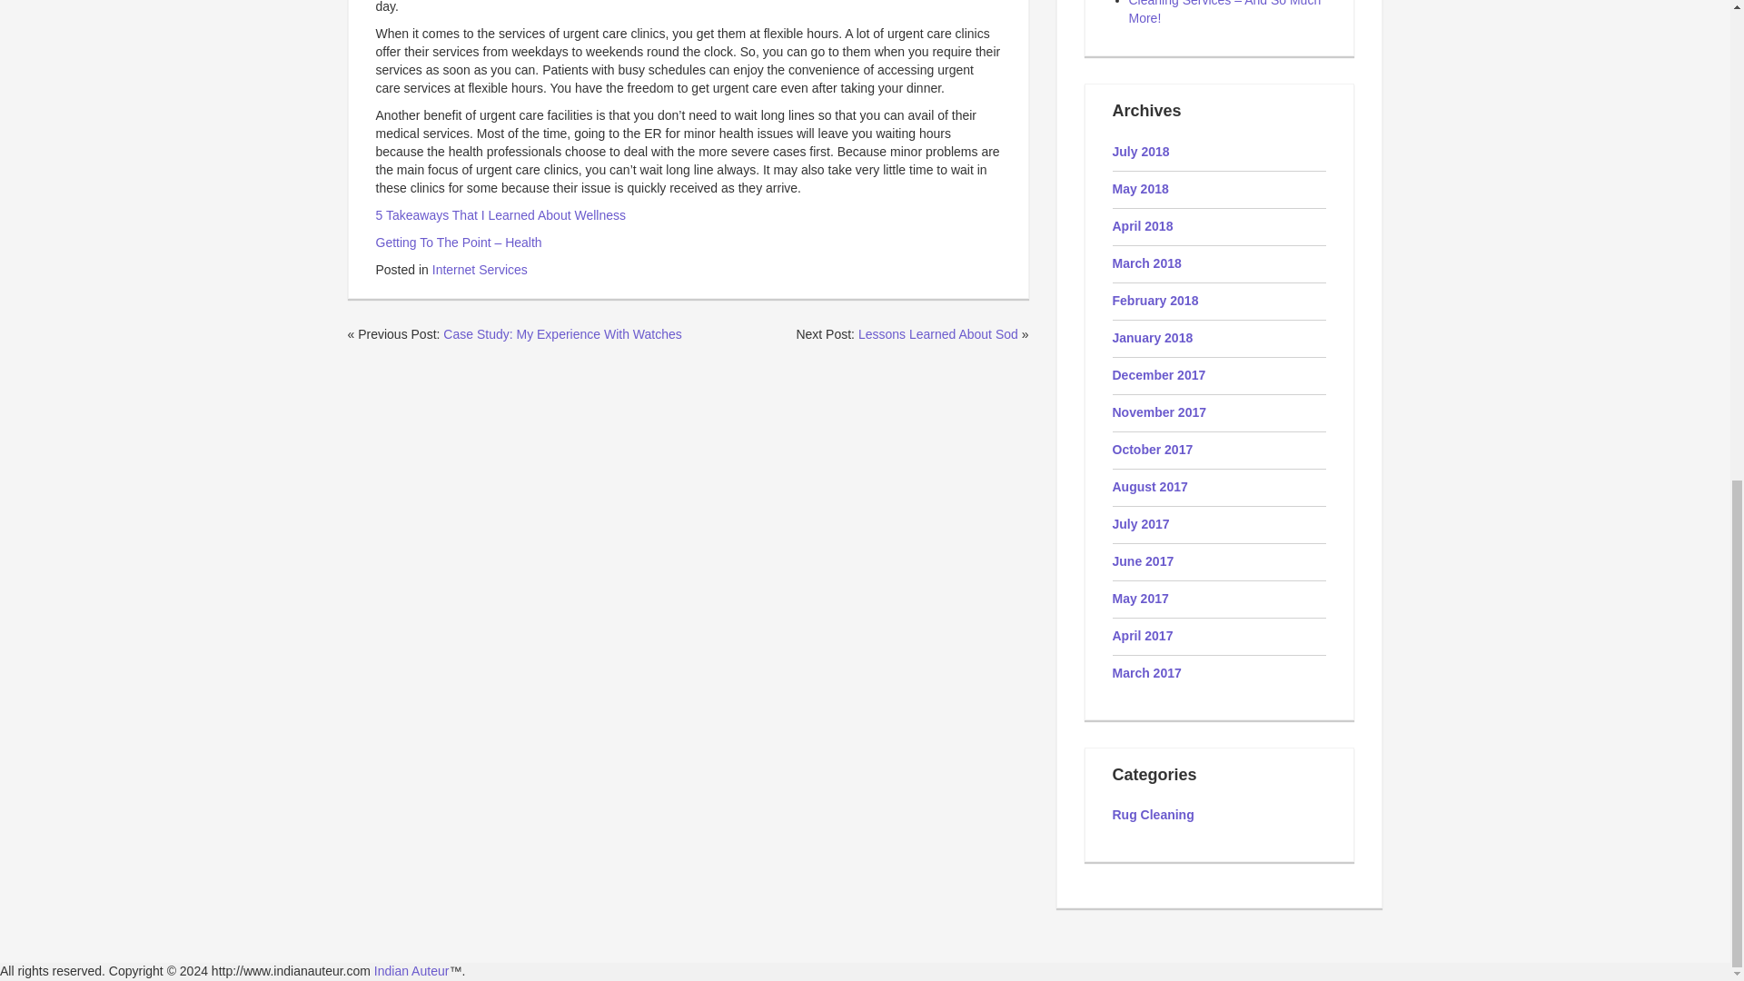  What do you see at coordinates (1152, 450) in the screenshot?
I see `October 2017` at bounding box center [1152, 450].